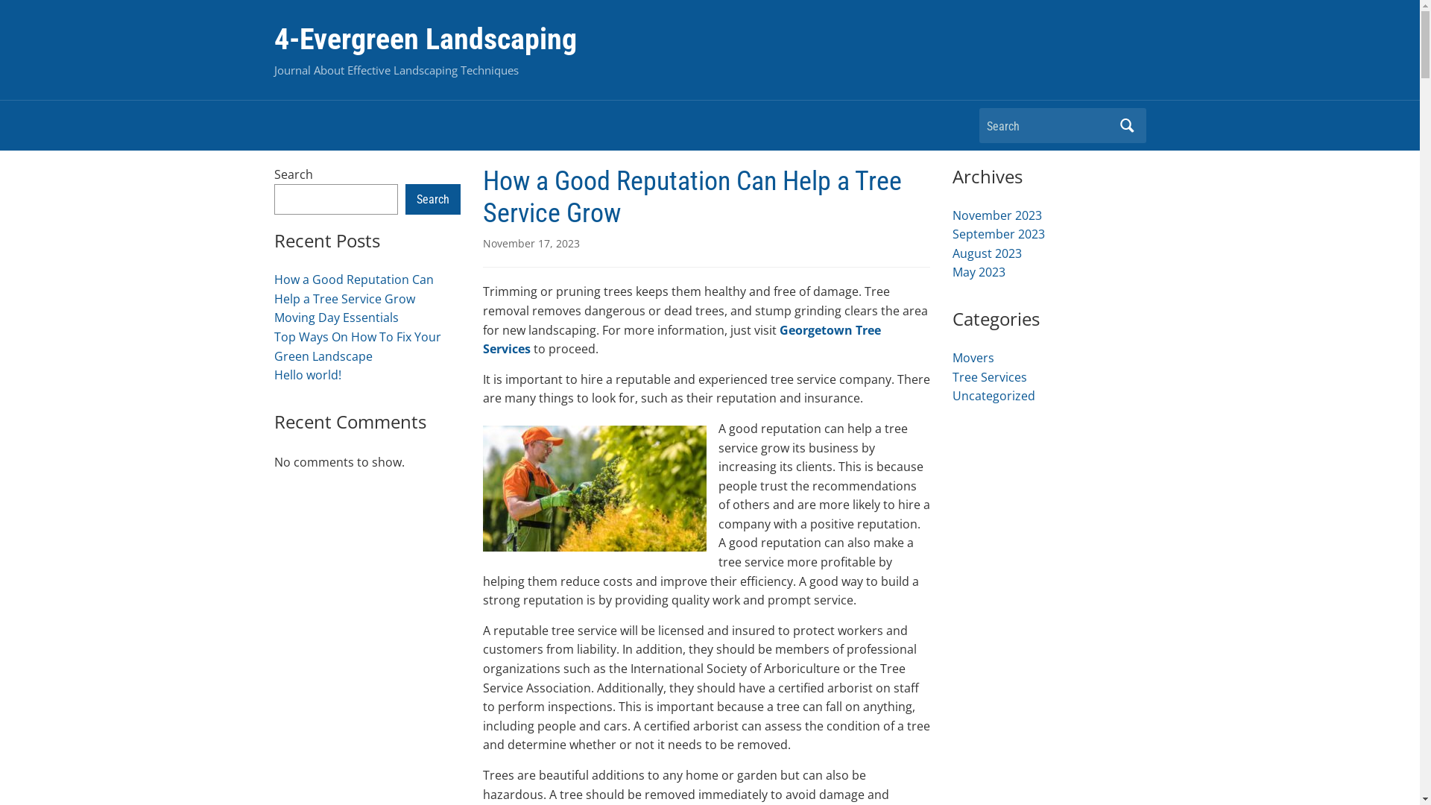  I want to click on Hello world!, so click(308, 375).